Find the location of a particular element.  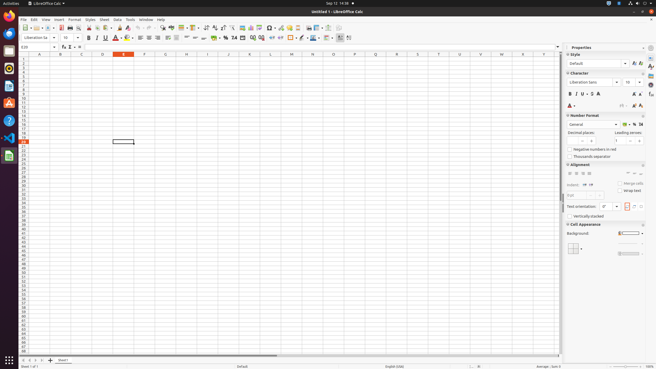

E1 is located at coordinates (124, 59).